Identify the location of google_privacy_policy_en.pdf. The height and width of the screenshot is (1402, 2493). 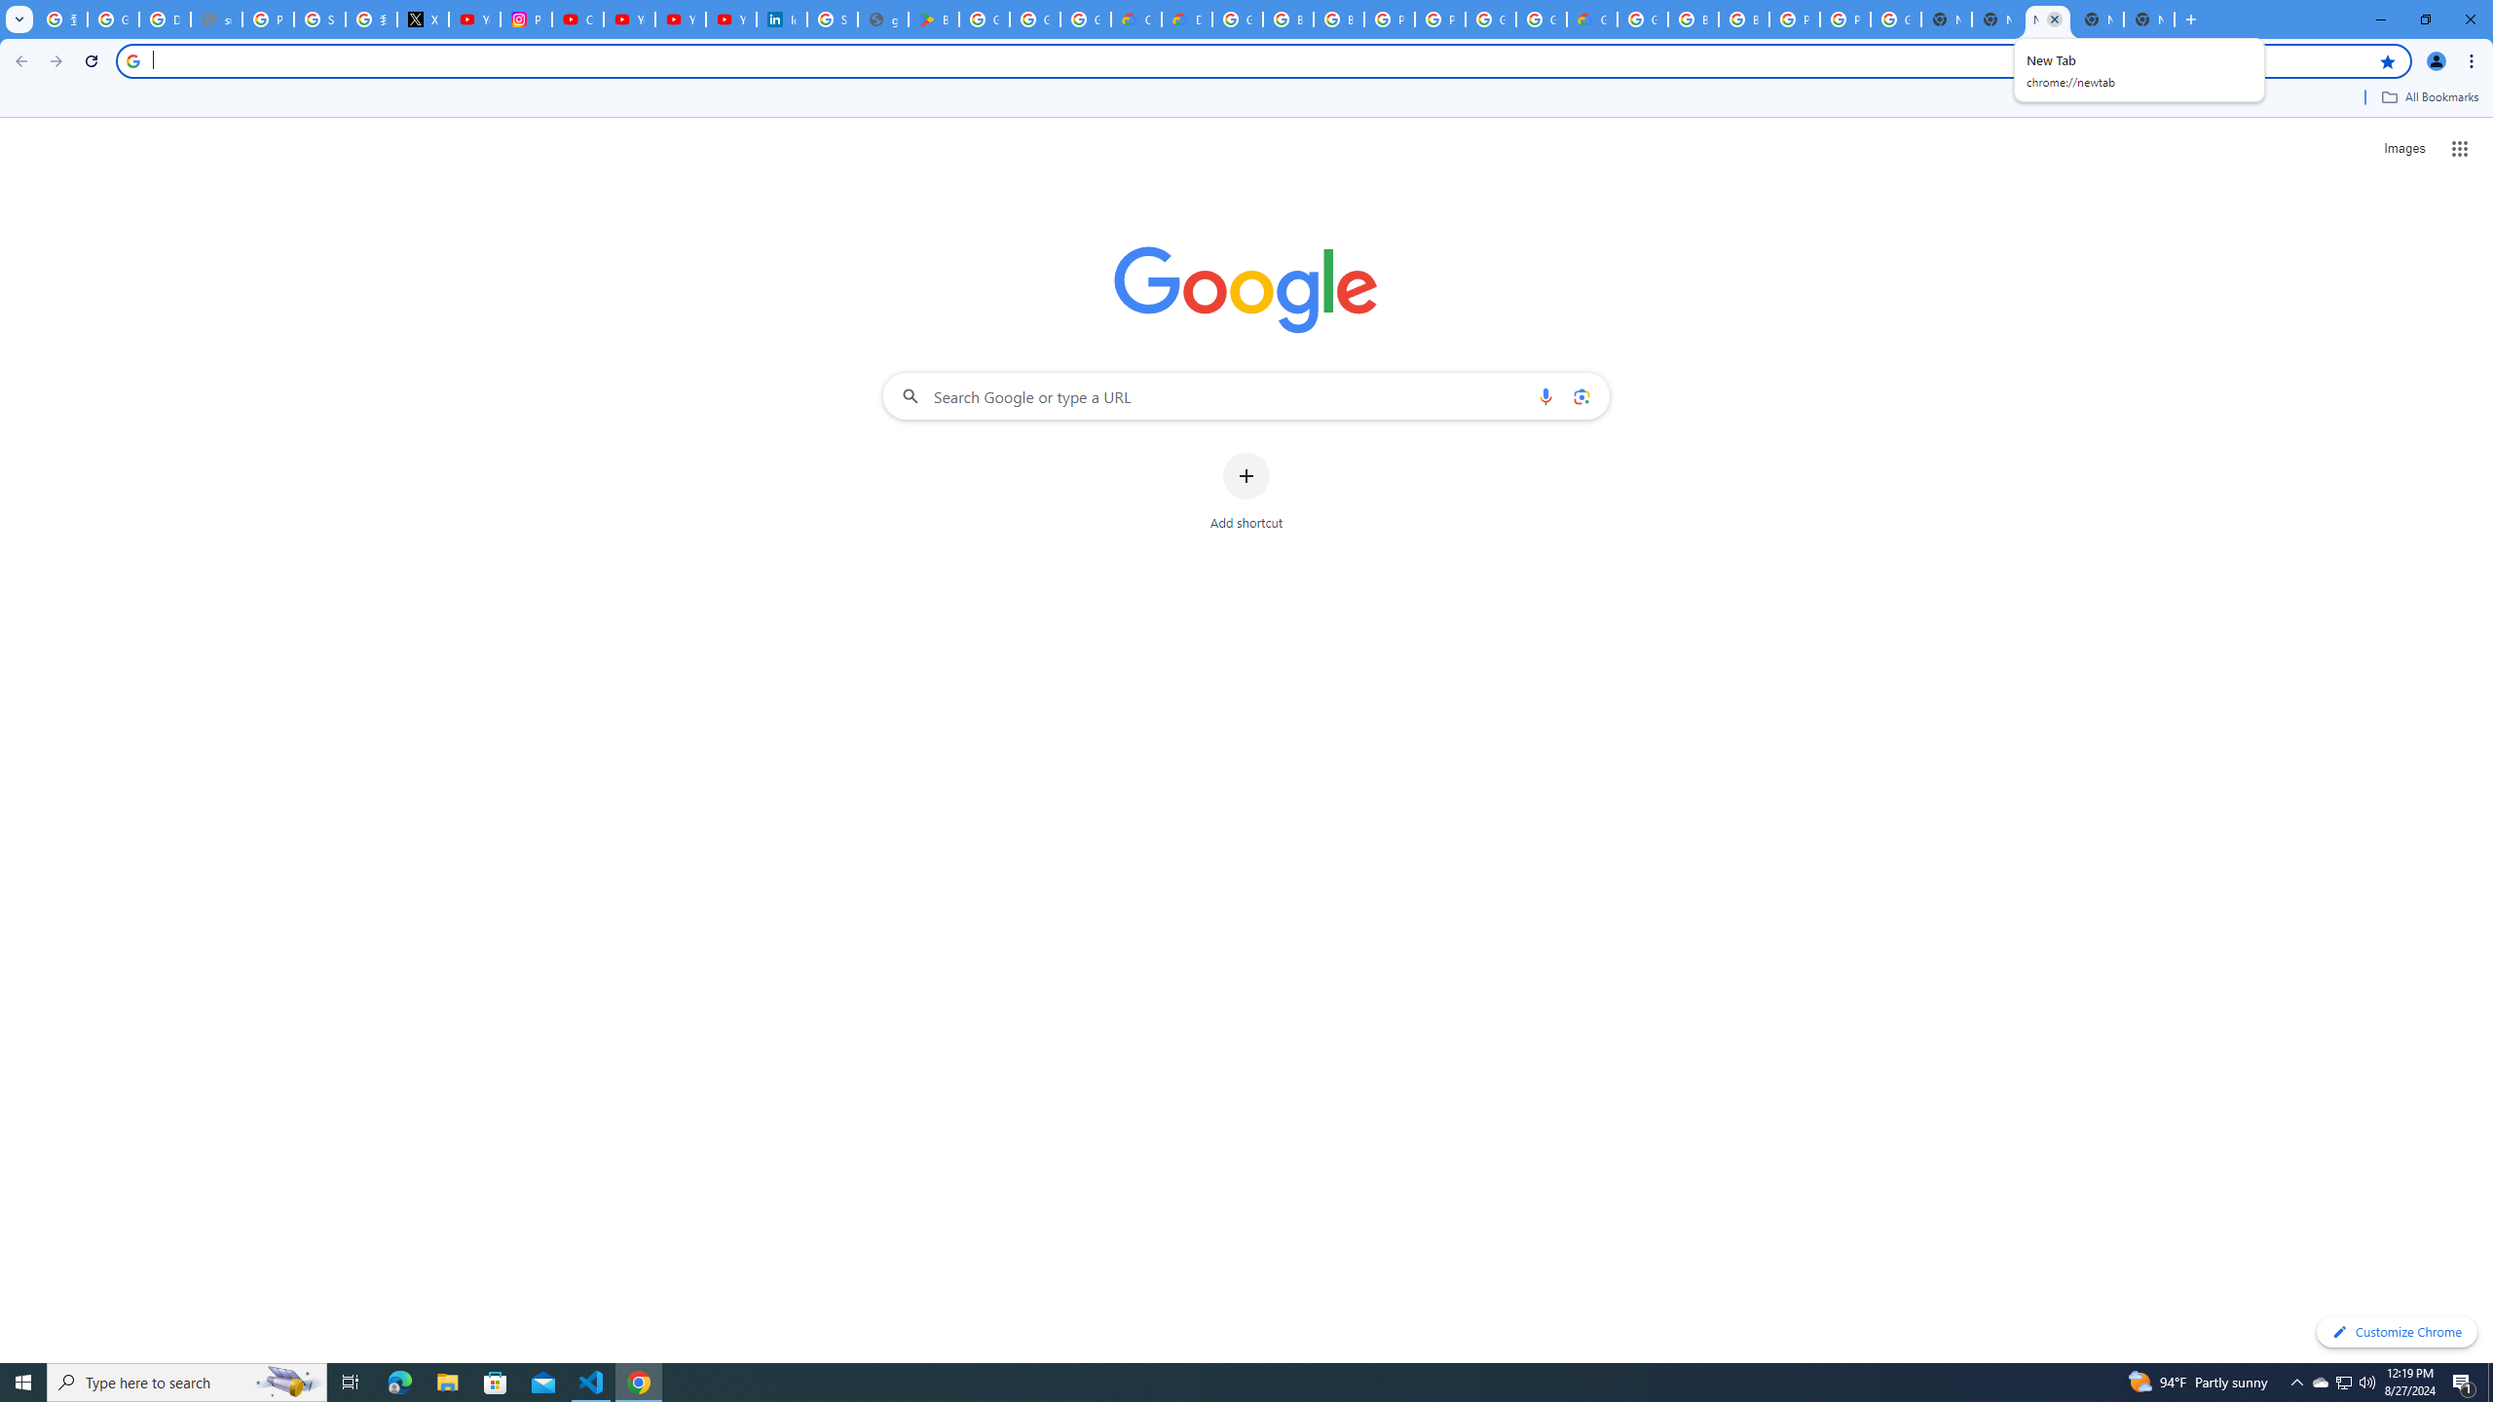
(883, 19).